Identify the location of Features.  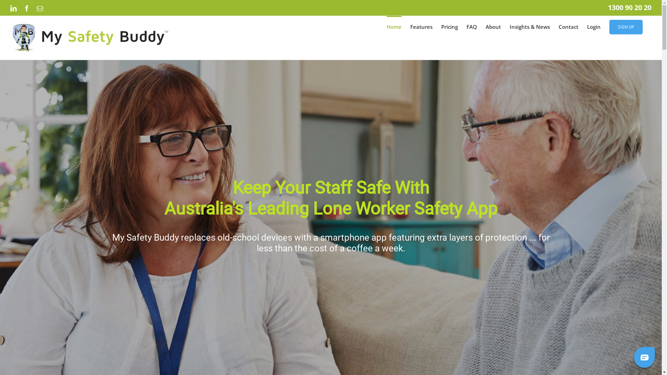
(421, 26).